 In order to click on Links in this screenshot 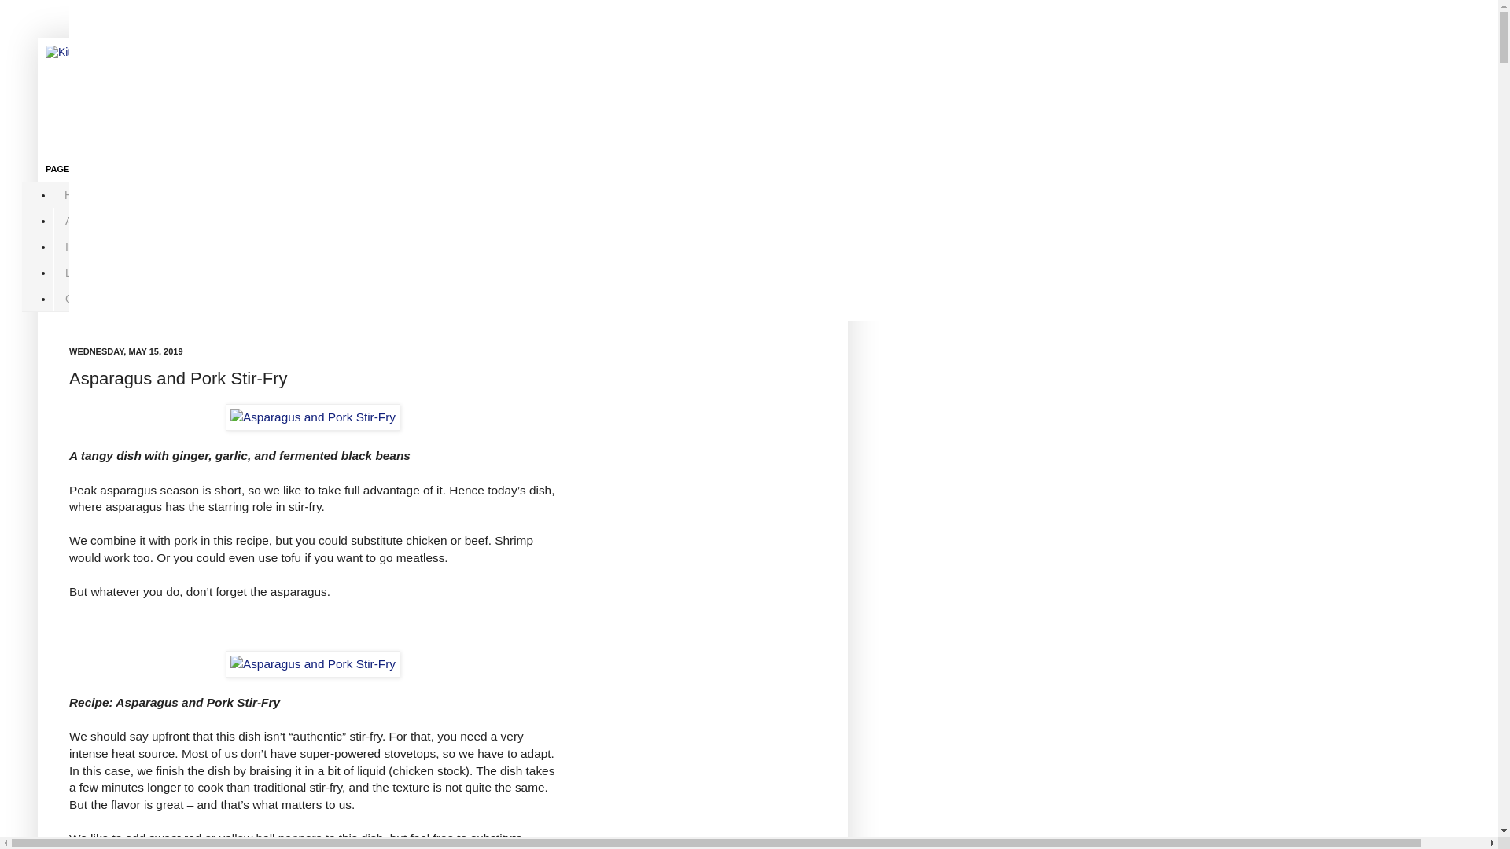, I will do `click(77, 272)`.